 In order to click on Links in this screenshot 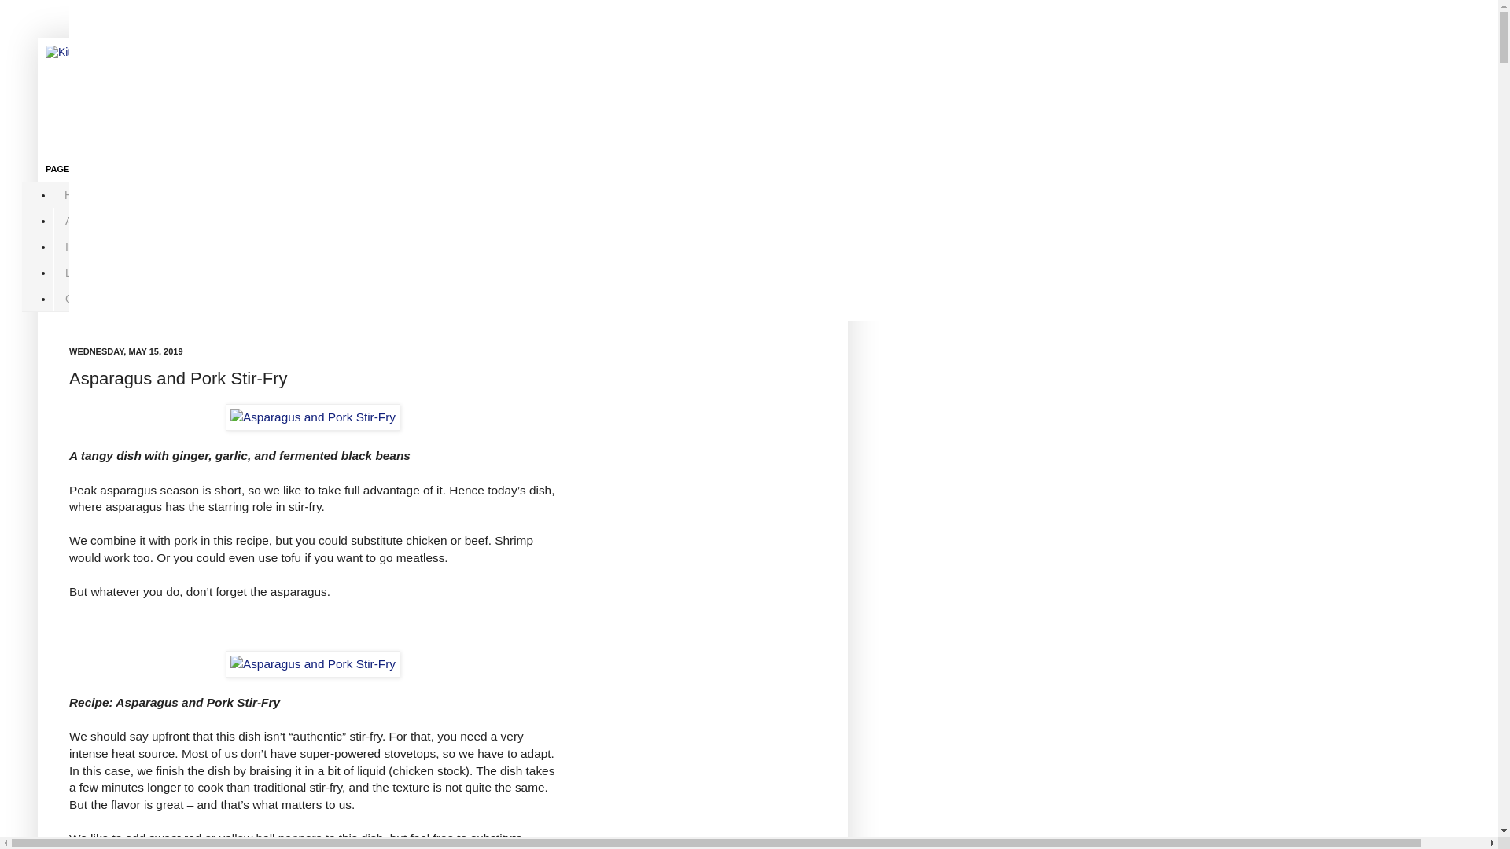, I will do `click(77, 272)`.